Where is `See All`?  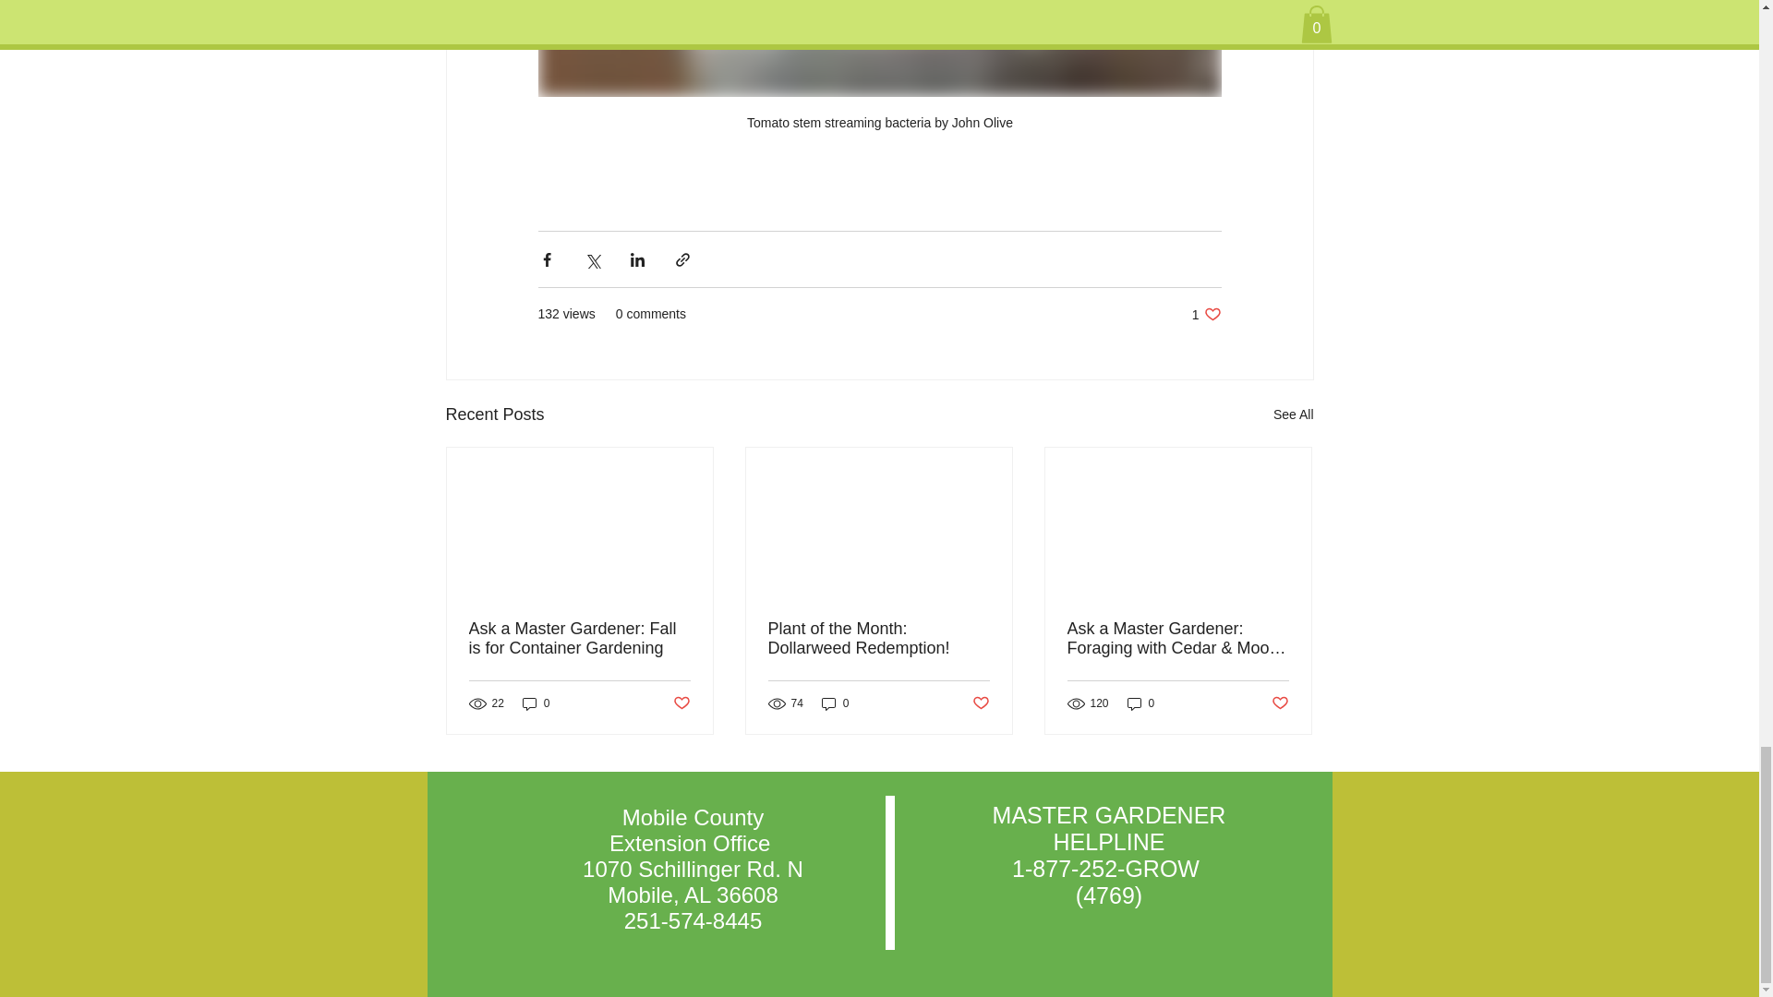 See All is located at coordinates (1280, 703).